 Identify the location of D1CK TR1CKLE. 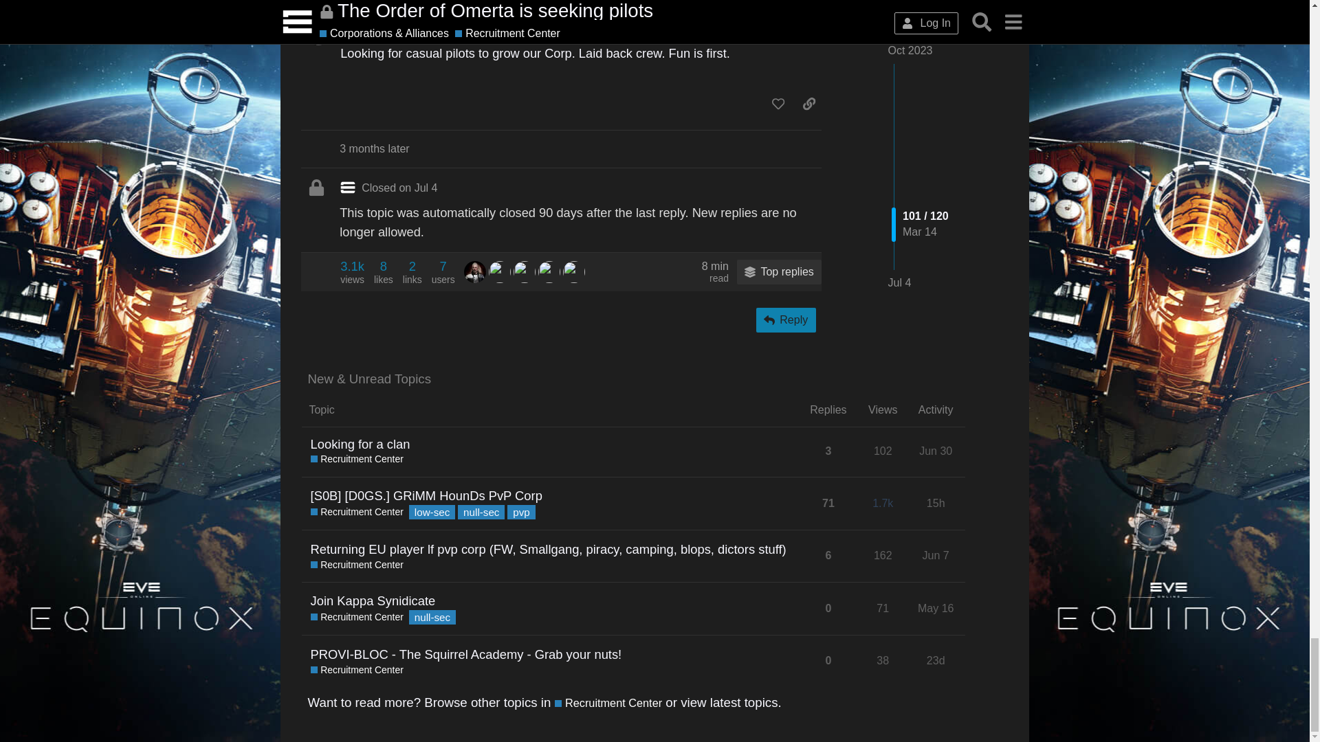
(474, 272).